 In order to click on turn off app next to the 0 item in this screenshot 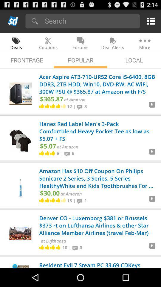, I will do `click(76, 248)`.